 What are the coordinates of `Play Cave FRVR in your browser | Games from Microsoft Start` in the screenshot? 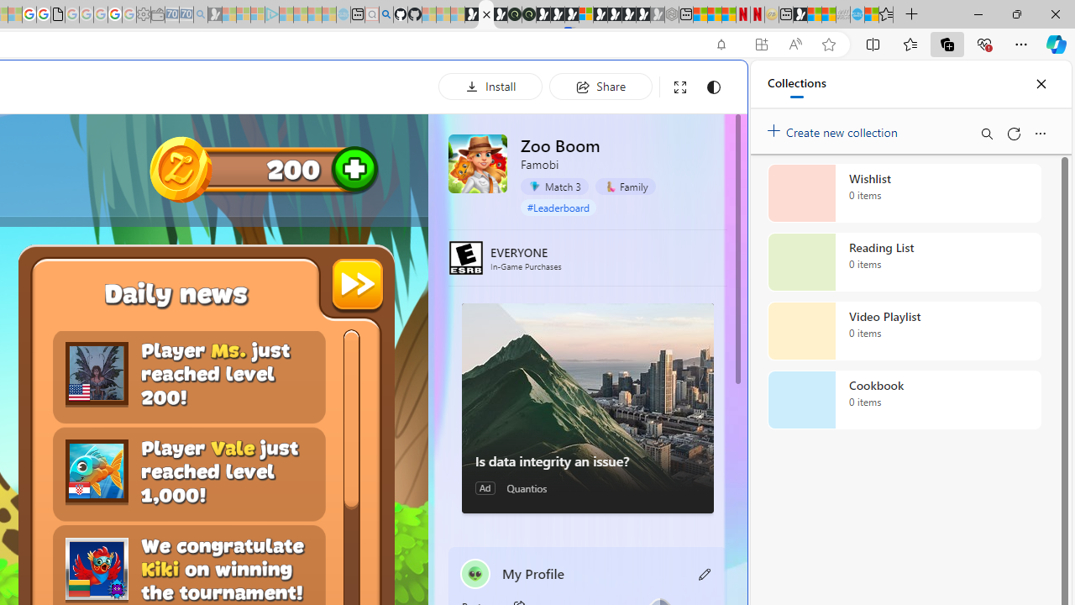 It's located at (557, 15).